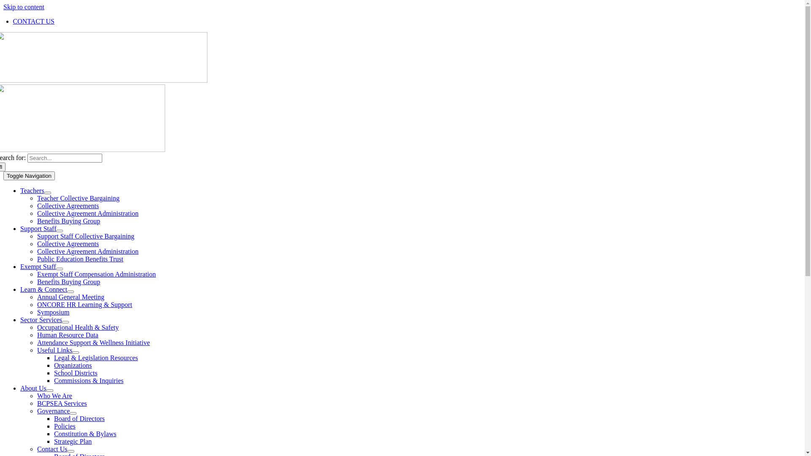 This screenshot has width=811, height=456. I want to click on Symposium, so click(53, 312).